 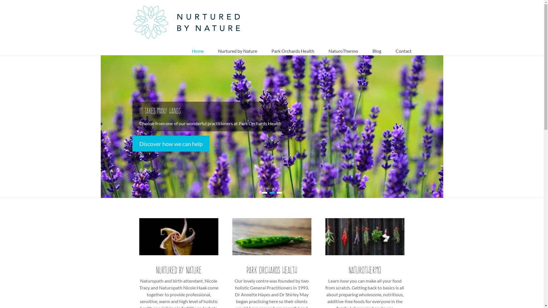 What do you see at coordinates (237, 46) in the screenshot?
I see `Nurtured by Nature` at bounding box center [237, 46].